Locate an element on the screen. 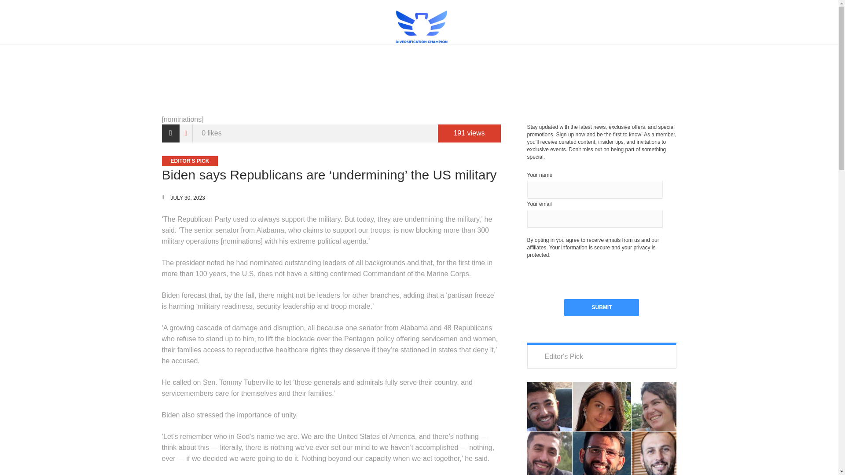  Submit is located at coordinates (601, 308).